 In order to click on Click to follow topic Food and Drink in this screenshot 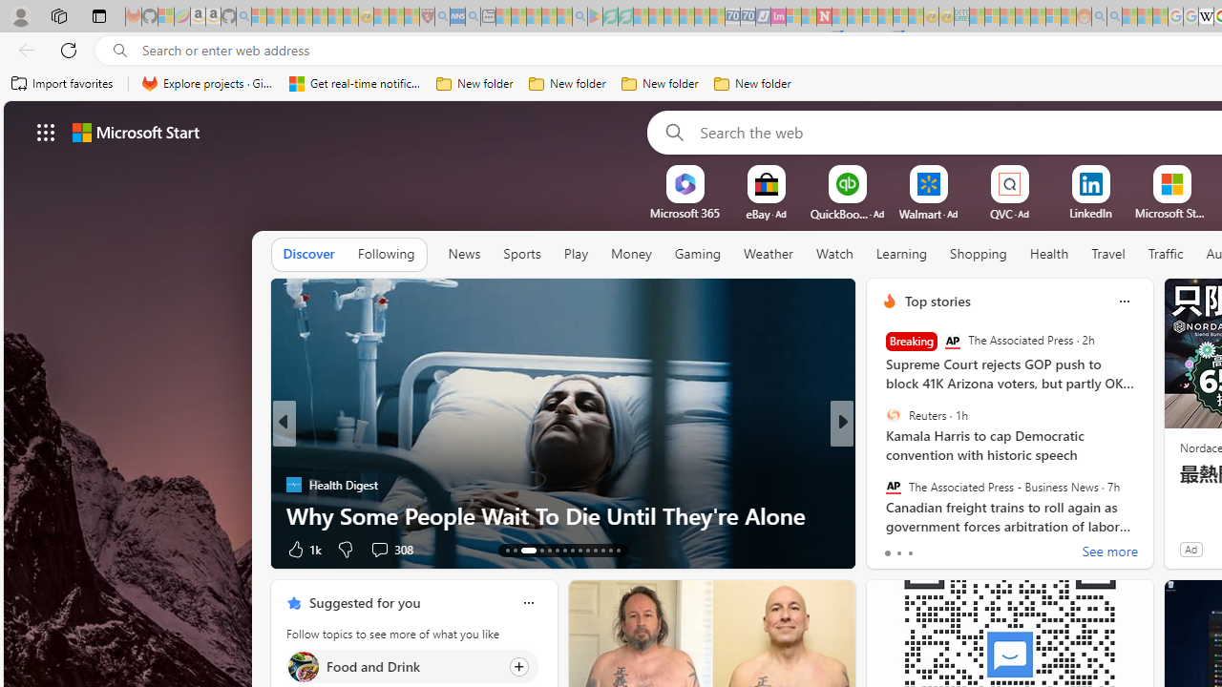, I will do `click(412, 666)`.